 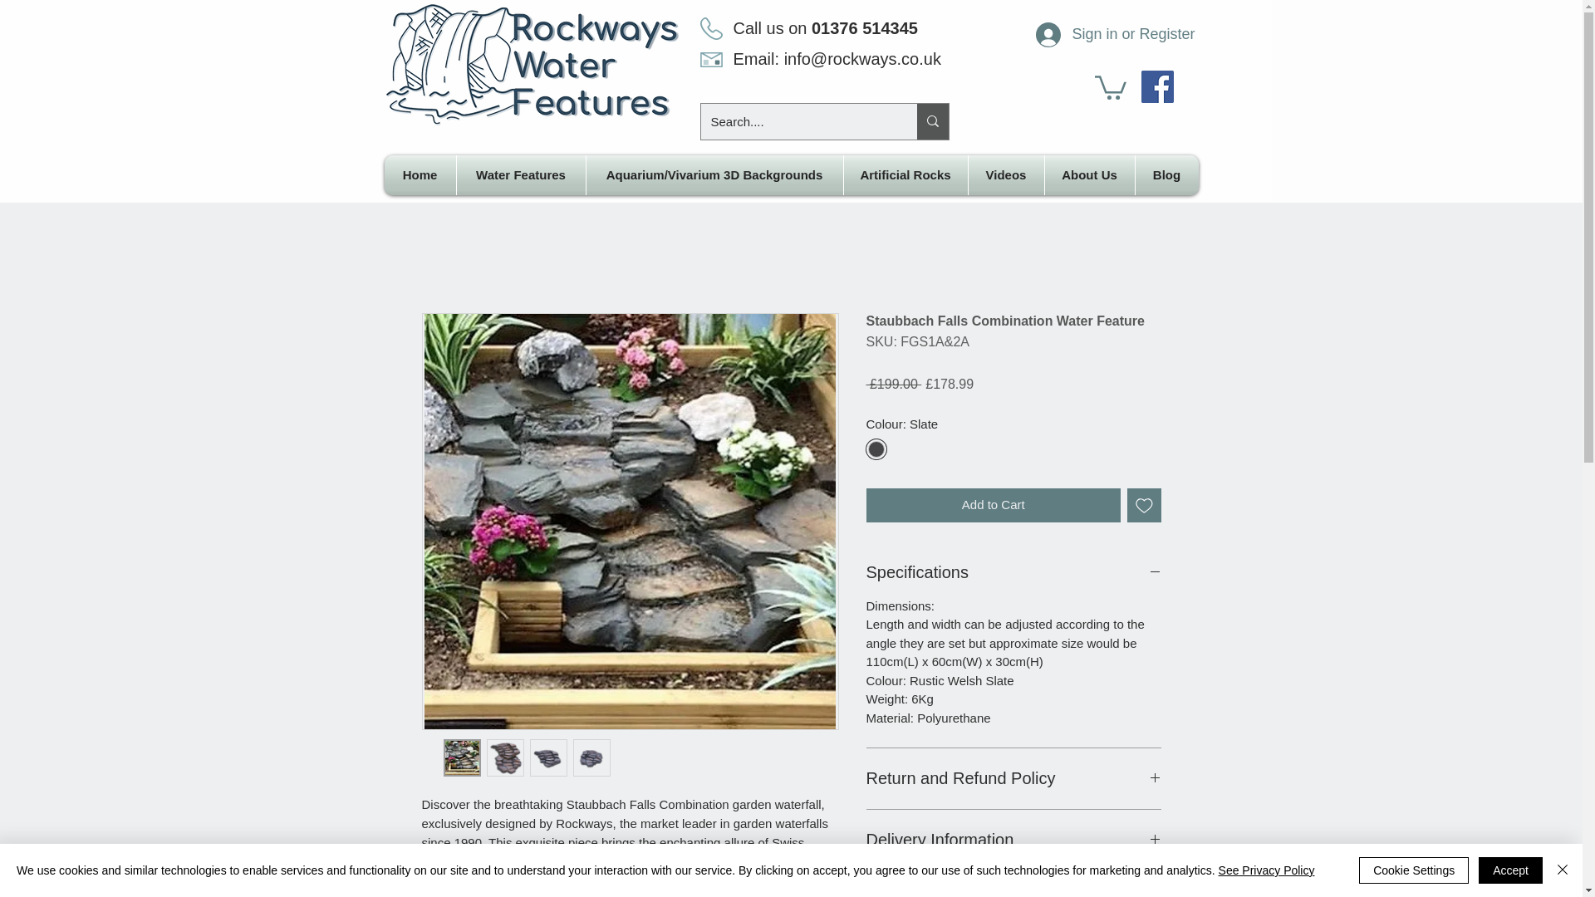 What do you see at coordinates (905, 174) in the screenshot?
I see `Artificial Rocks` at bounding box center [905, 174].